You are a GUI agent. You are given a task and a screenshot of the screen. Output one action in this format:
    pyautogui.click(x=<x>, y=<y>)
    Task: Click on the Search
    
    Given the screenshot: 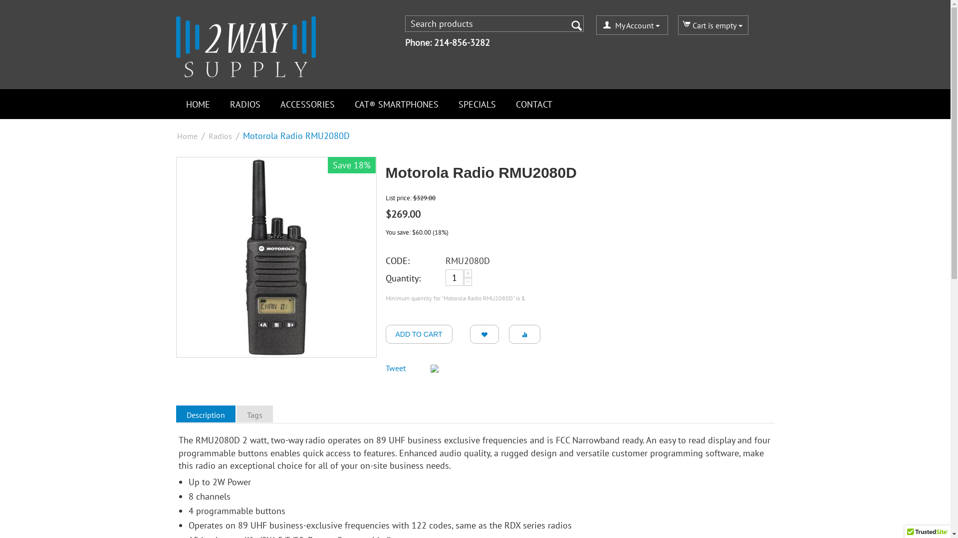 What is the action you would take?
    pyautogui.click(x=576, y=24)
    